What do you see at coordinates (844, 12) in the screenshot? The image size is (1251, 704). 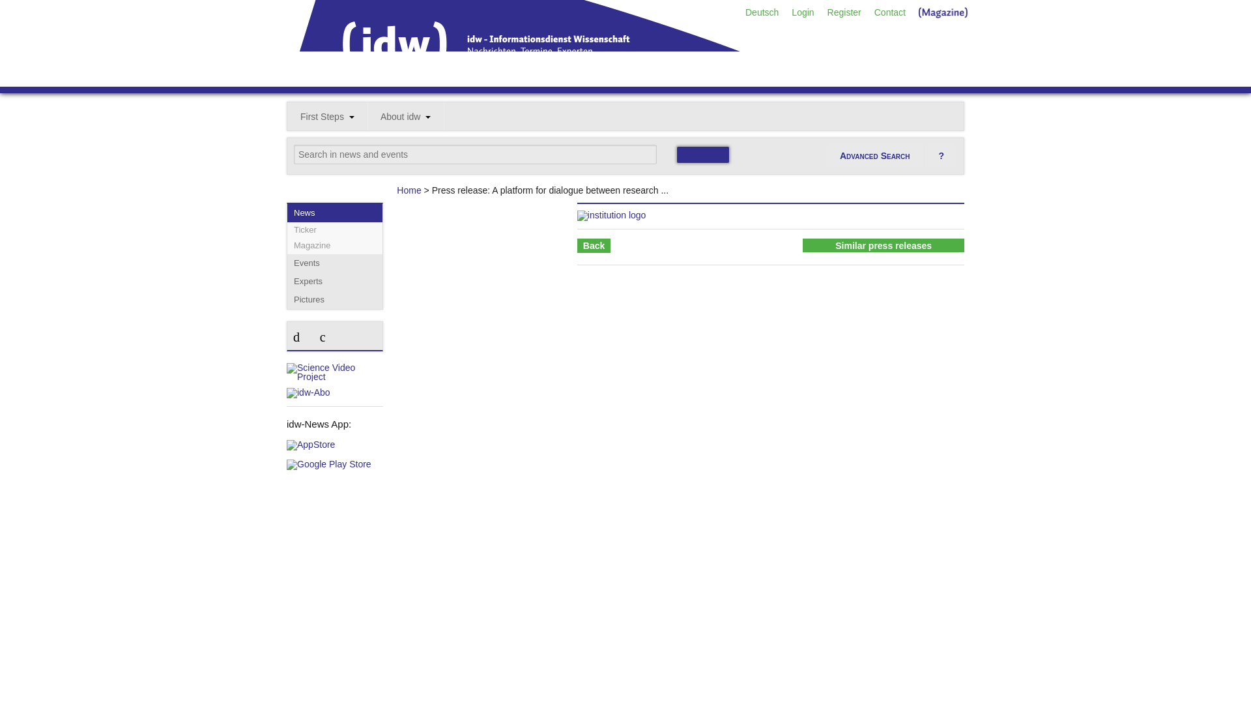 I see `Register` at bounding box center [844, 12].